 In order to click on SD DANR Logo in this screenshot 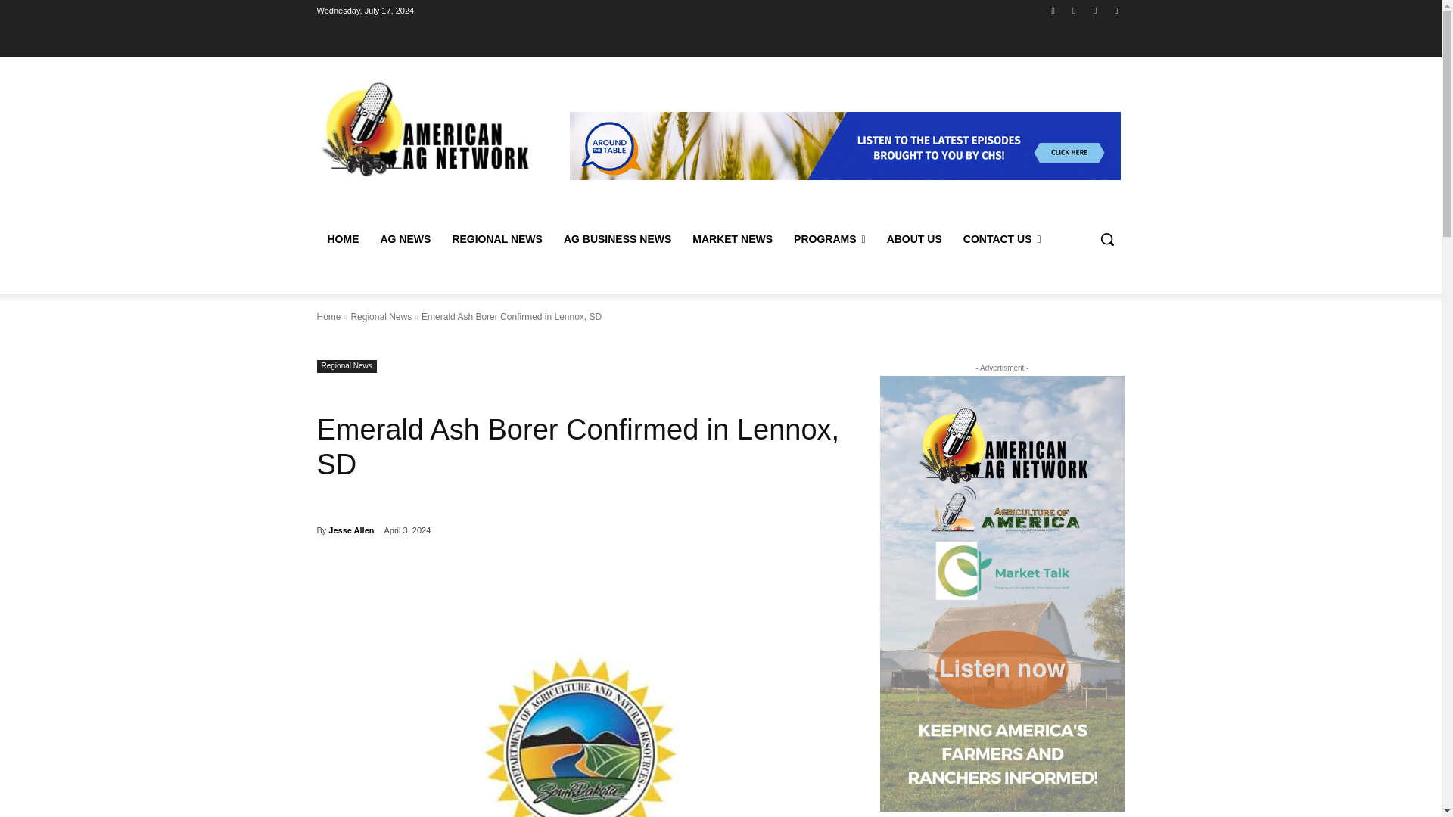, I will do `click(580, 697)`.